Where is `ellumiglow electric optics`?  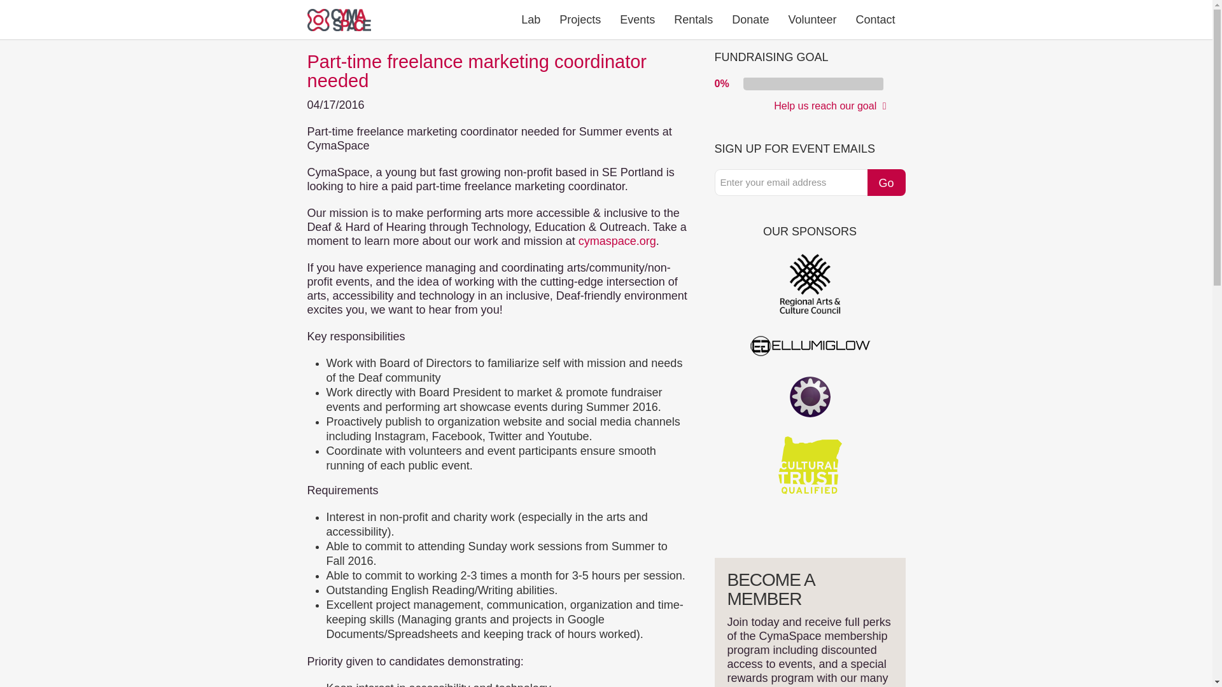
ellumiglow electric optics is located at coordinates (810, 345).